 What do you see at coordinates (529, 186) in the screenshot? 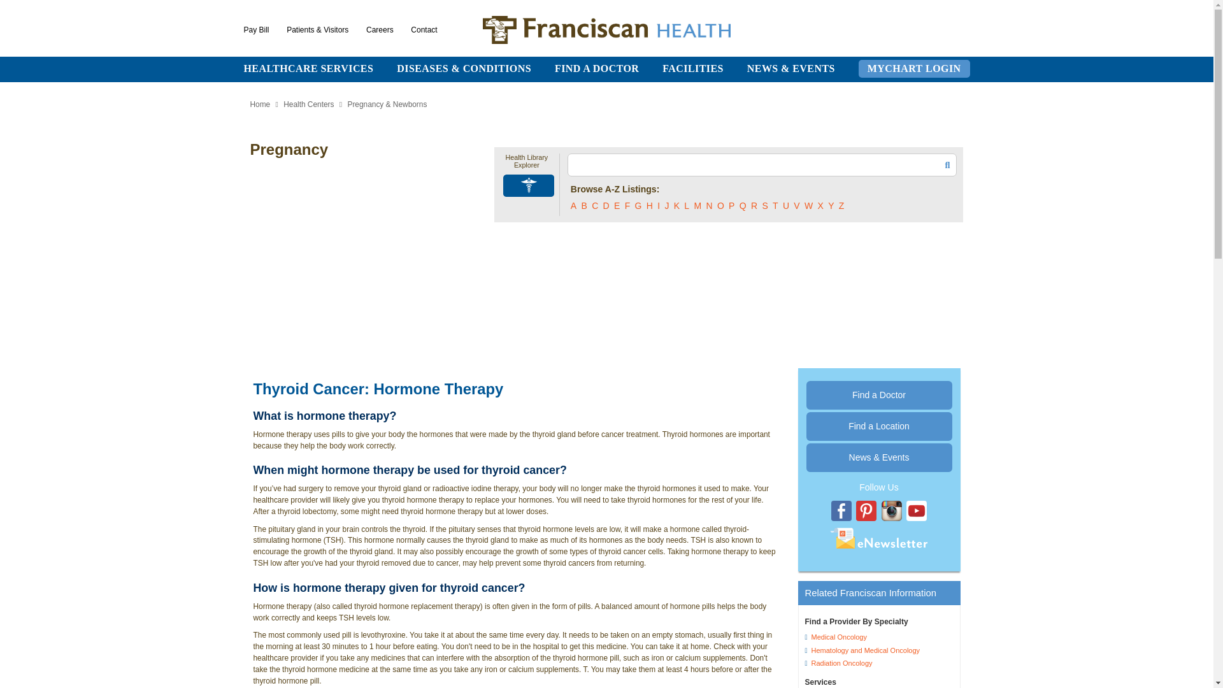
I see `Health Library Explorer Toggle` at bounding box center [529, 186].